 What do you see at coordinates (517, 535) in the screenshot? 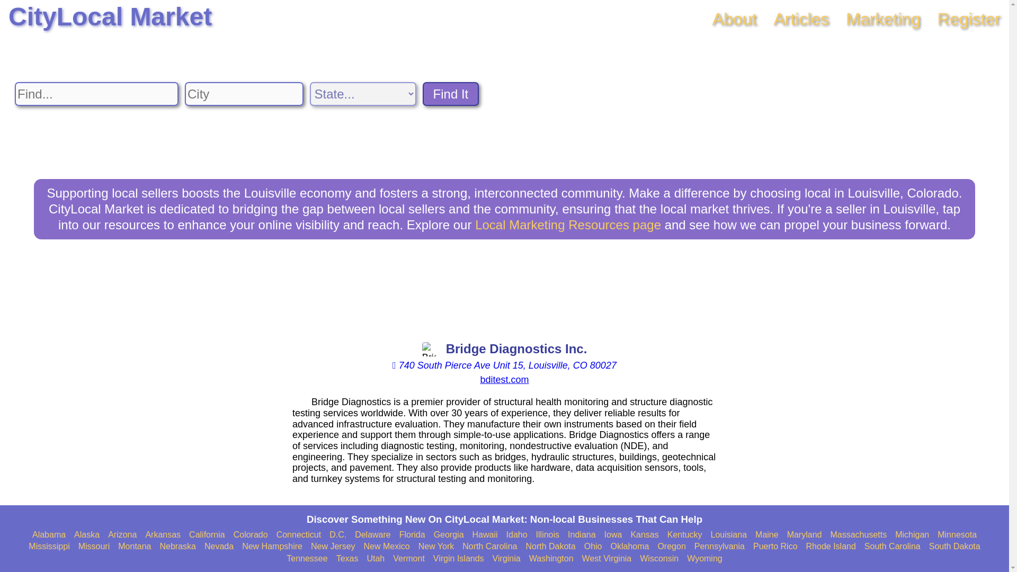
I see `Find Businesses in Idaho` at bounding box center [517, 535].